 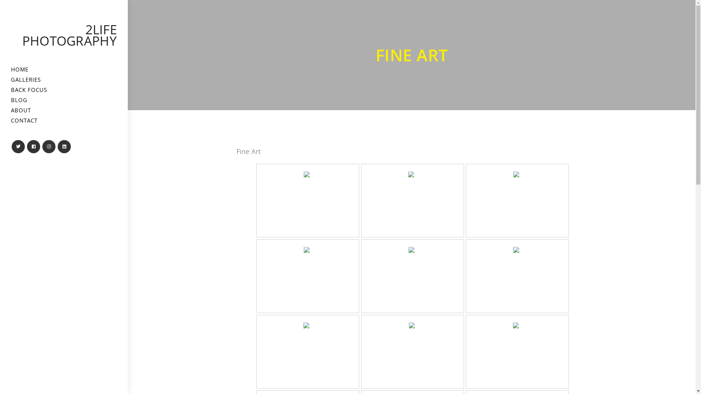 What do you see at coordinates (64, 90) in the screenshot?
I see `BACK FOCUS` at bounding box center [64, 90].